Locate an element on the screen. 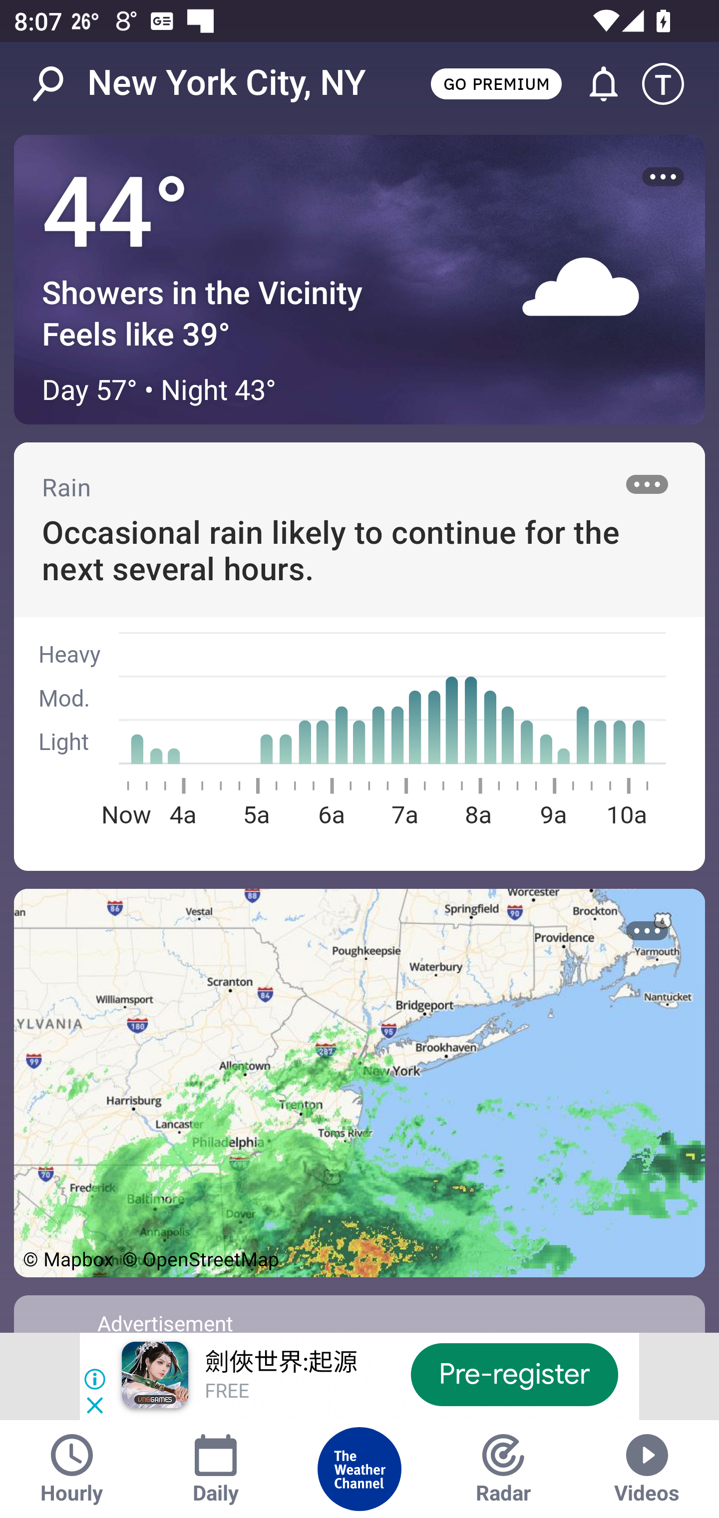  GO PREMIUM is located at coordinates (496, 83).